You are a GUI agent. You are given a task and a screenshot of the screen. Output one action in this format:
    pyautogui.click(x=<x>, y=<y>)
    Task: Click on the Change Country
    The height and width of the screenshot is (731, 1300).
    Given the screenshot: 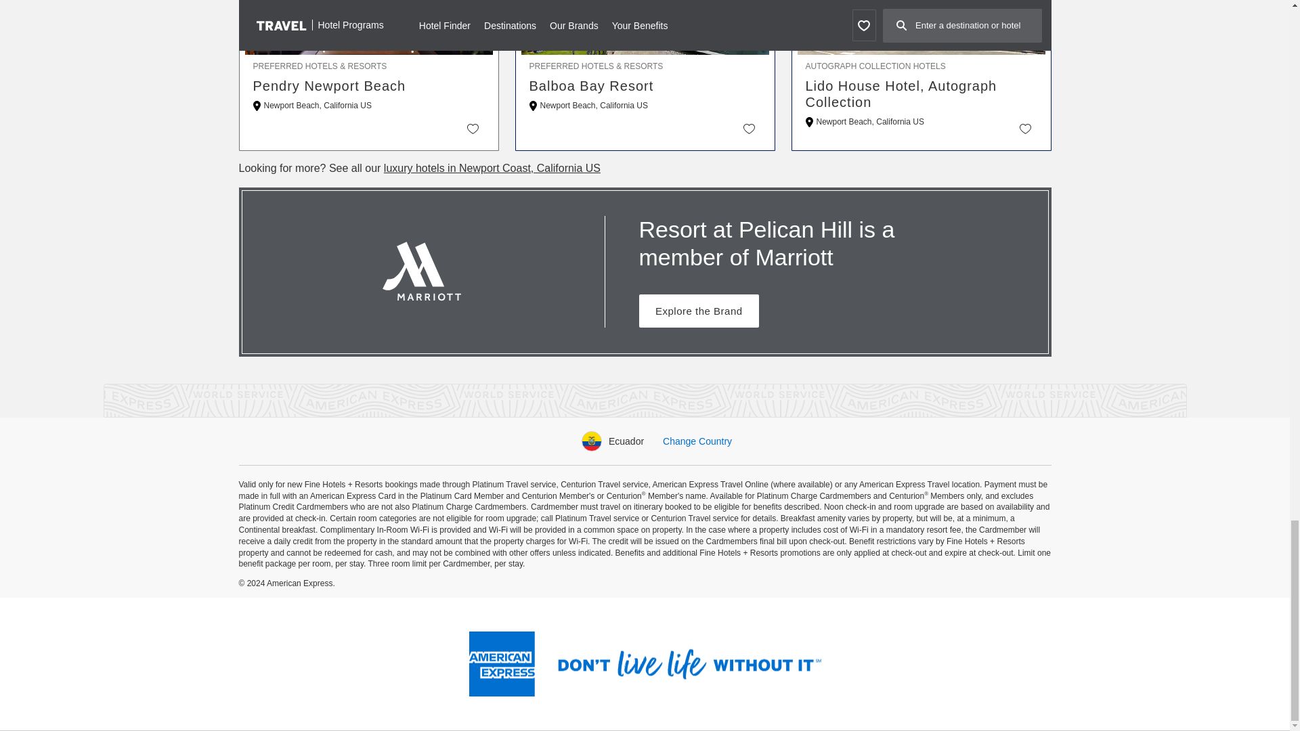 What is the action you would take?
    pyautogui.click(x=697, y=441)
    